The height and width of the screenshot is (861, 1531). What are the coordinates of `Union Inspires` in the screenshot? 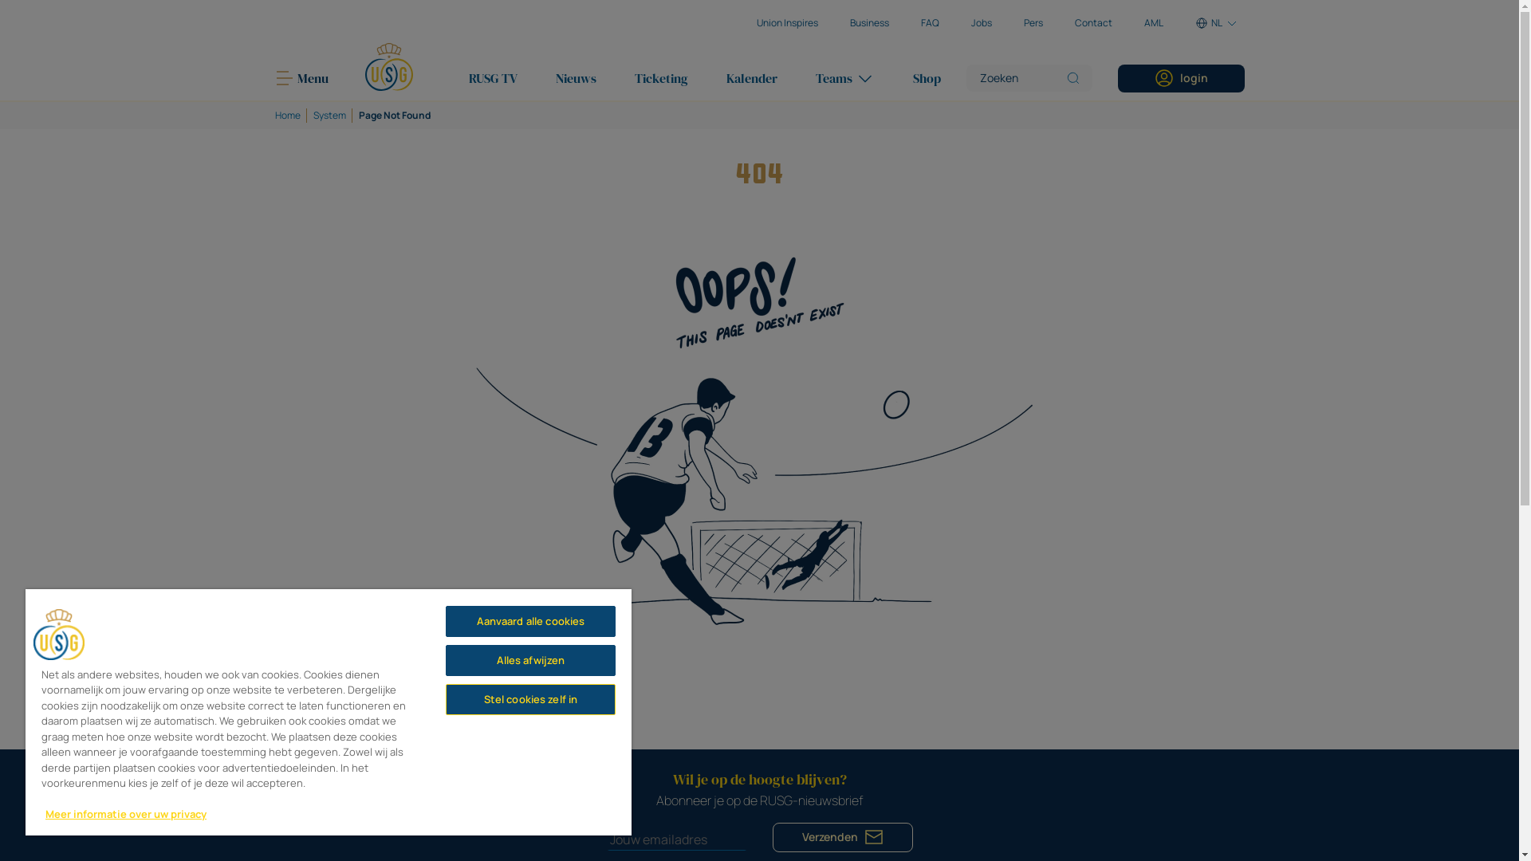 It's located at (786, 23).